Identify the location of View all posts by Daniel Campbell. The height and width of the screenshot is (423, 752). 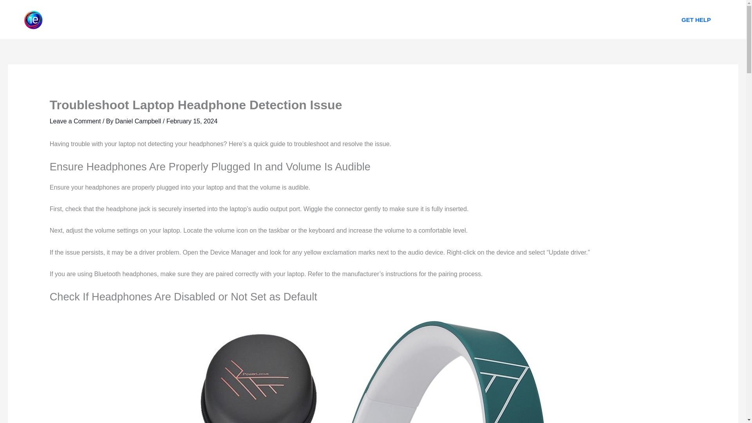
(139, 121).